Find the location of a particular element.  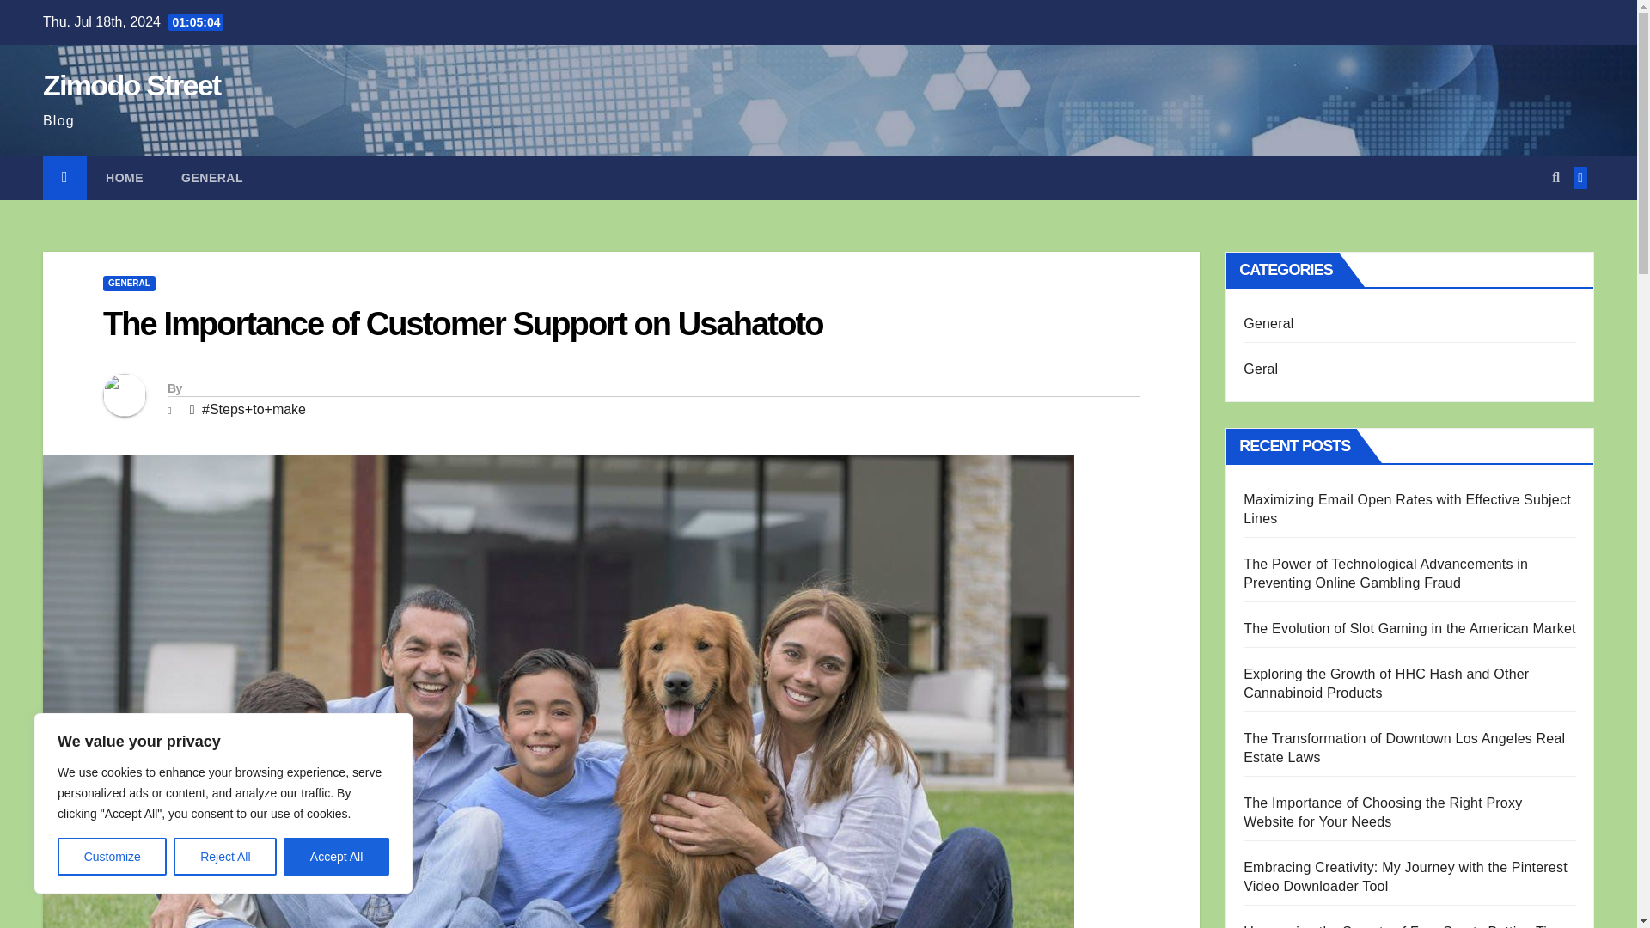

HOME is located at coordinates (124, 178).